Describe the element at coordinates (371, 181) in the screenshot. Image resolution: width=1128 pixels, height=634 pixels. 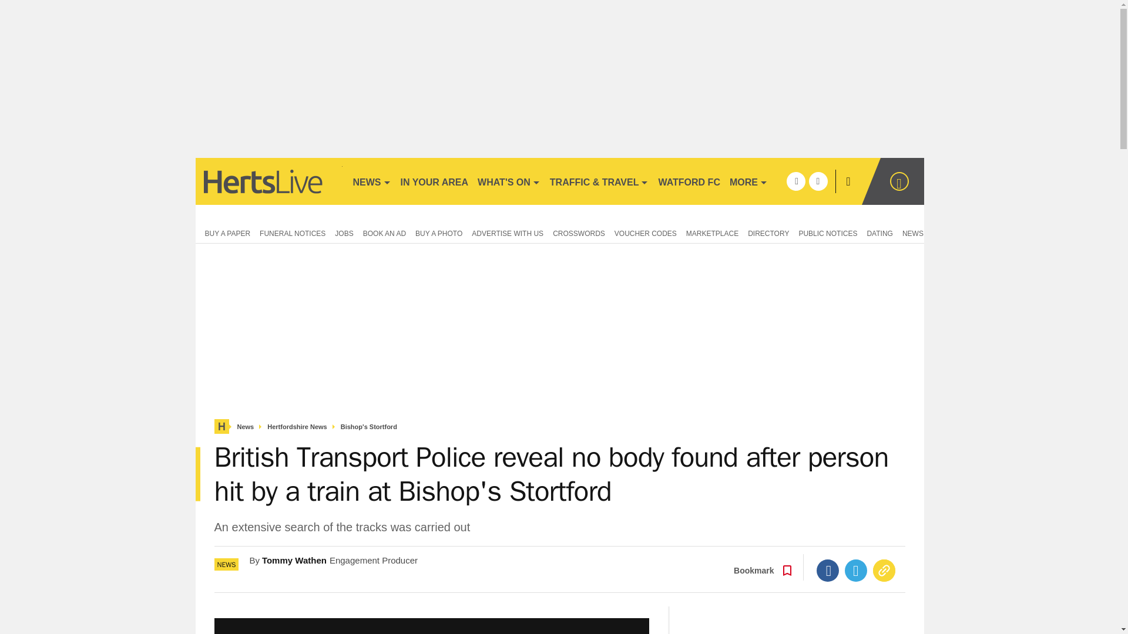
I see `NEWS` at that location.